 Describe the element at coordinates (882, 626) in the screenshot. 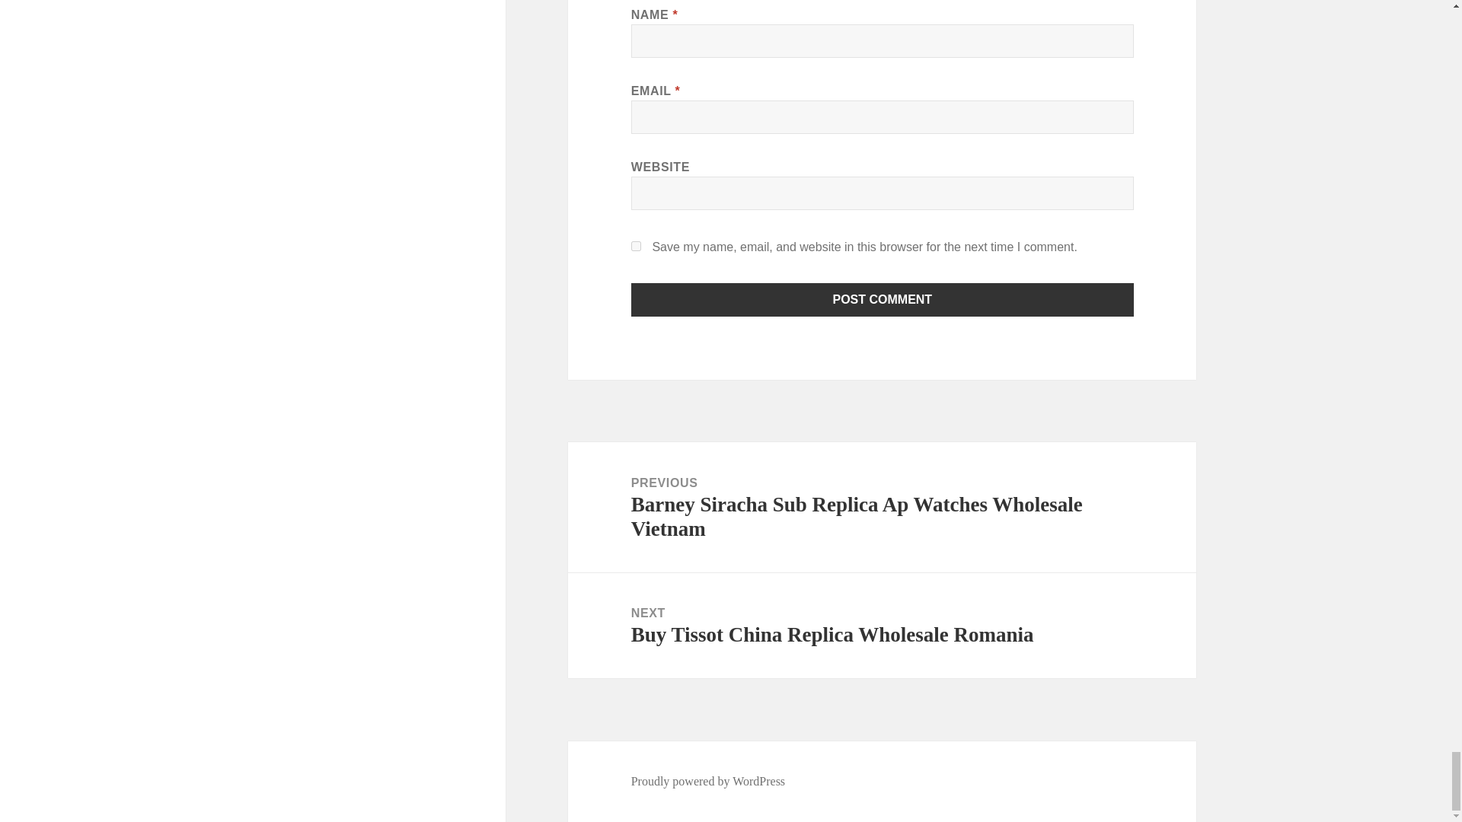

I see `yes` at that location.